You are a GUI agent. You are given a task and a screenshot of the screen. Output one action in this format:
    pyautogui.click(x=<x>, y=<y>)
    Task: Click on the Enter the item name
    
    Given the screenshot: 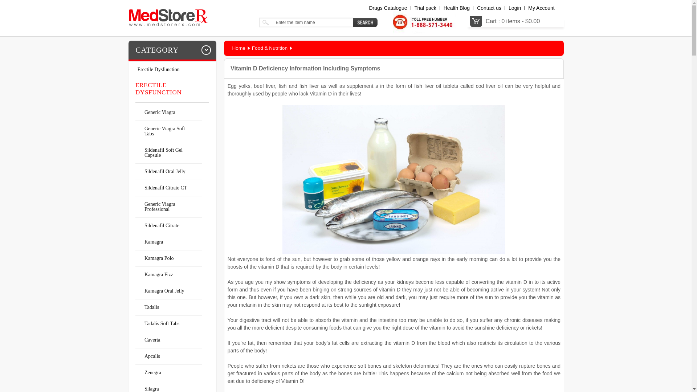 What is the action you would take?
    pyautogui.click(x=306, y=22)
    